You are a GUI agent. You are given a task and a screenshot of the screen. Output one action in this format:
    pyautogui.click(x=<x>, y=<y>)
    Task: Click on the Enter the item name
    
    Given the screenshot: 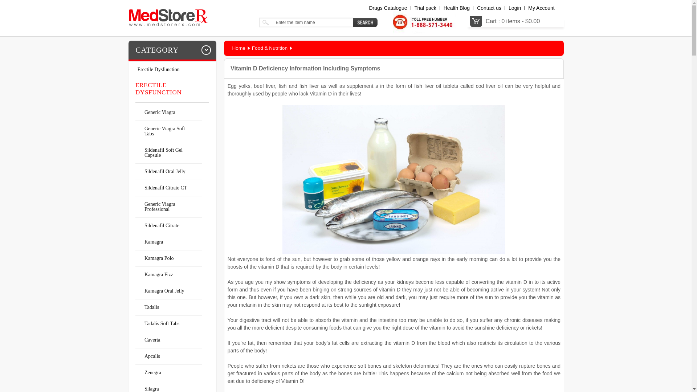 What is the action you would take?
    pyautogui.click(x=306, y=22)
    